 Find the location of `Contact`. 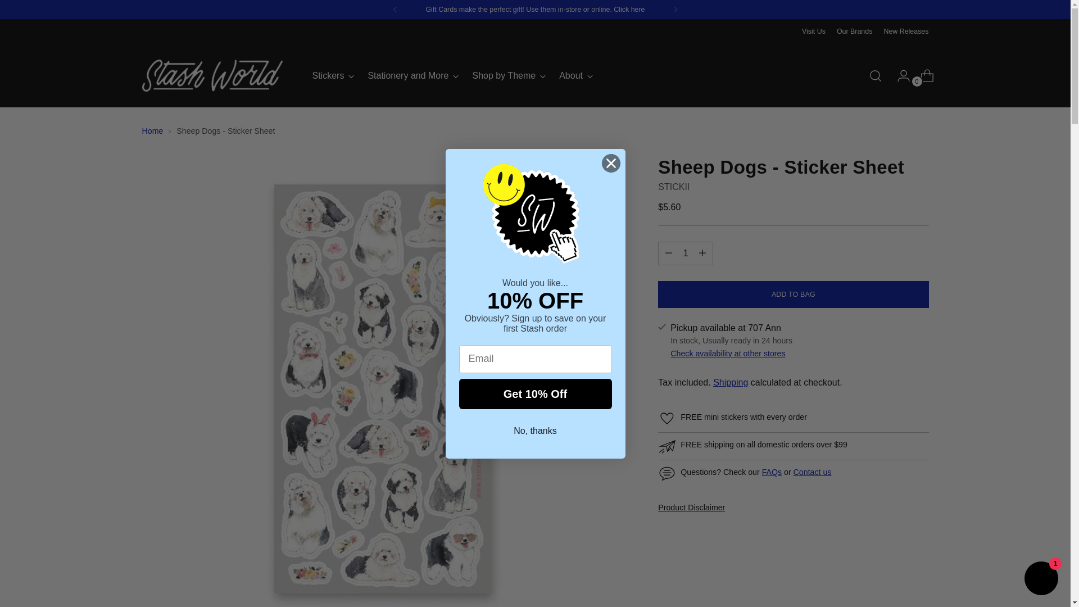

Contact is located at coordinates (813, 472).